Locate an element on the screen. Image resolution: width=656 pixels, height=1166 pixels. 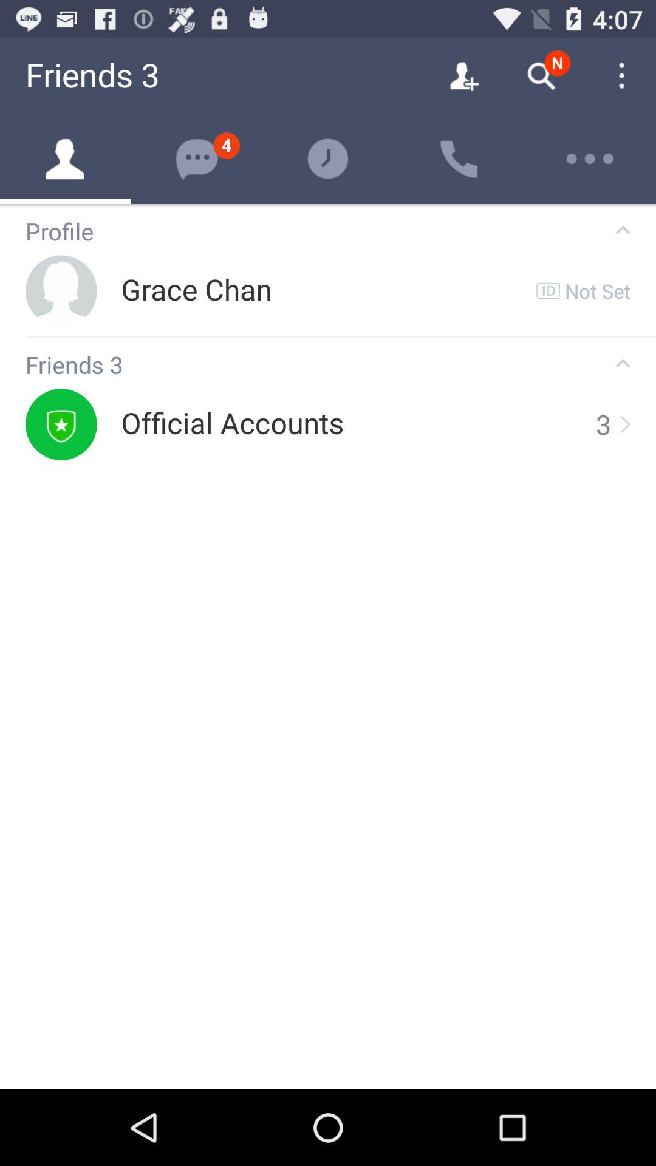
jump until the not set is located at coordinates (598, 290).